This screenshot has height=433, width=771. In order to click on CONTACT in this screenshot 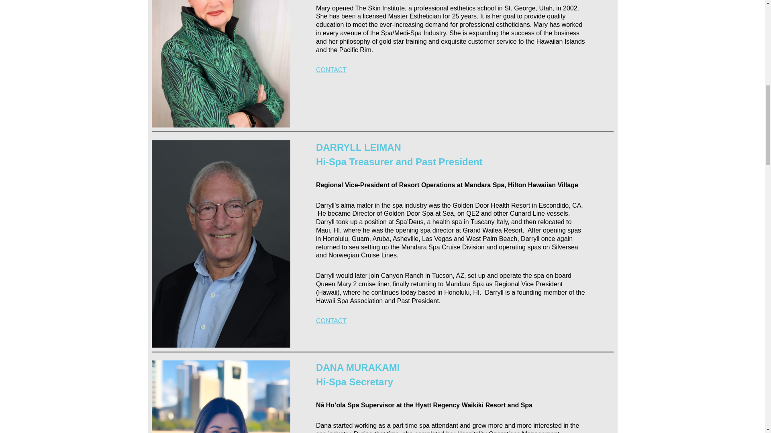, I will do `click(331, 321)`.